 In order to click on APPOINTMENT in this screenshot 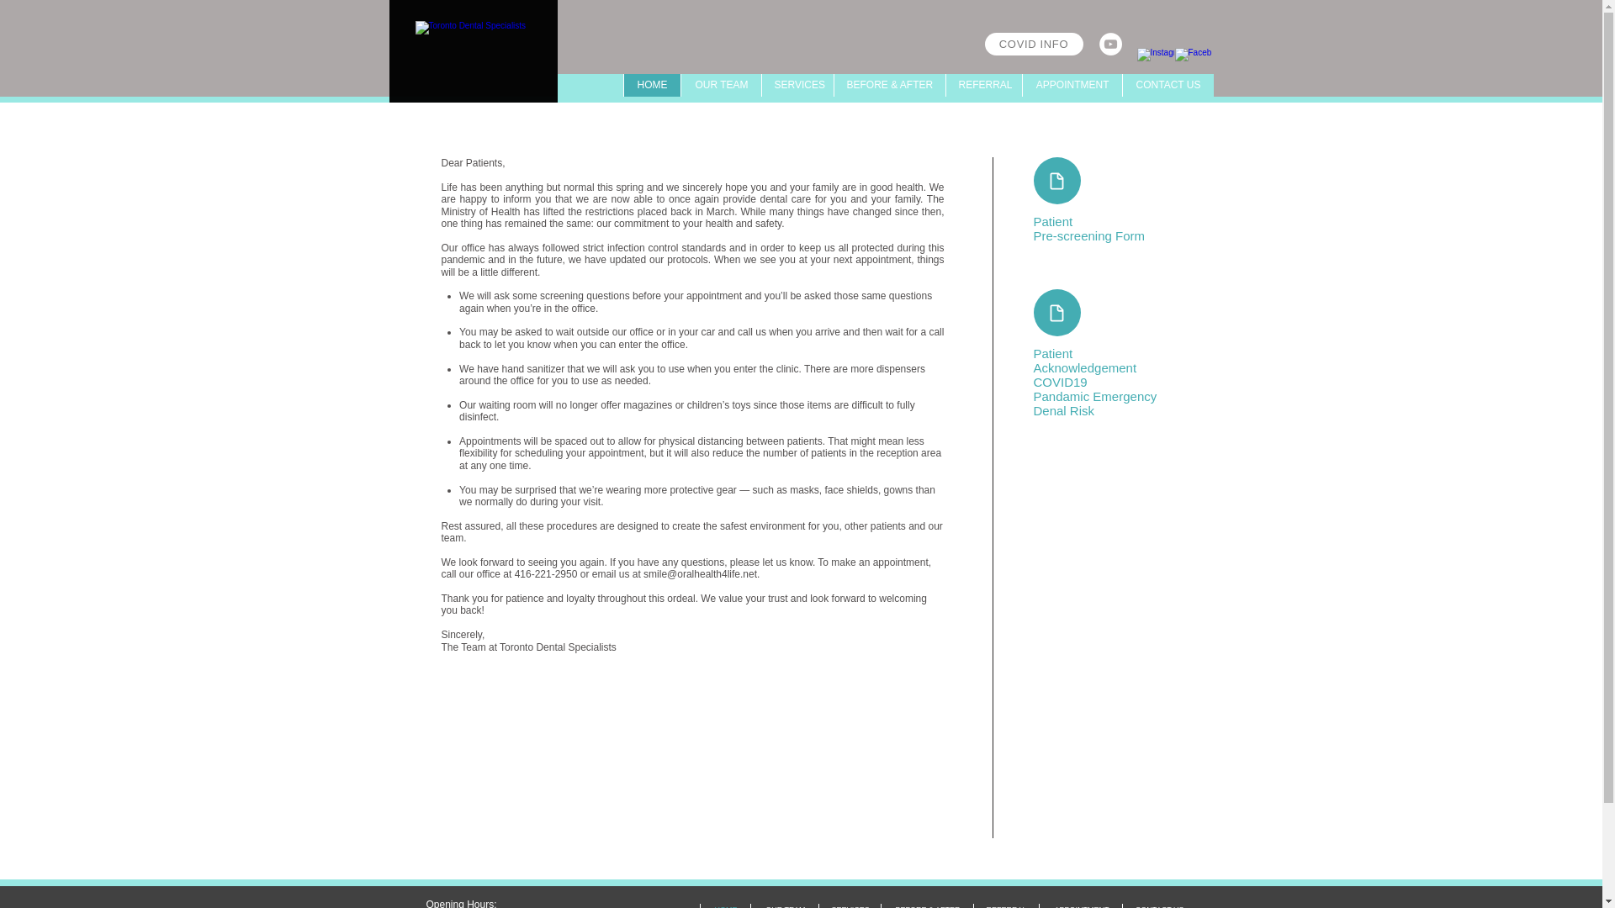, I will do `click(1070, 84)`.